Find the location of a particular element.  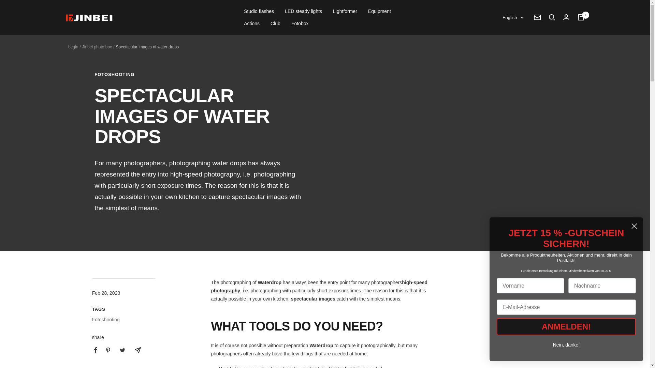

Fotobox is located at coordinates (300, 24).